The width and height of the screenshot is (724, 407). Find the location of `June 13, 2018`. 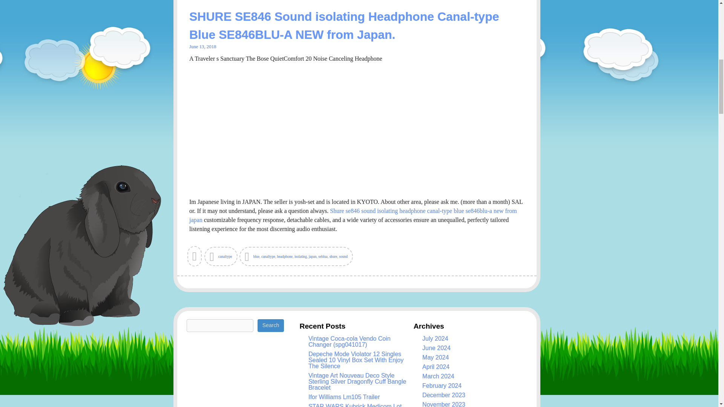

June 13, 2018 is located at coordinates (202, 46).